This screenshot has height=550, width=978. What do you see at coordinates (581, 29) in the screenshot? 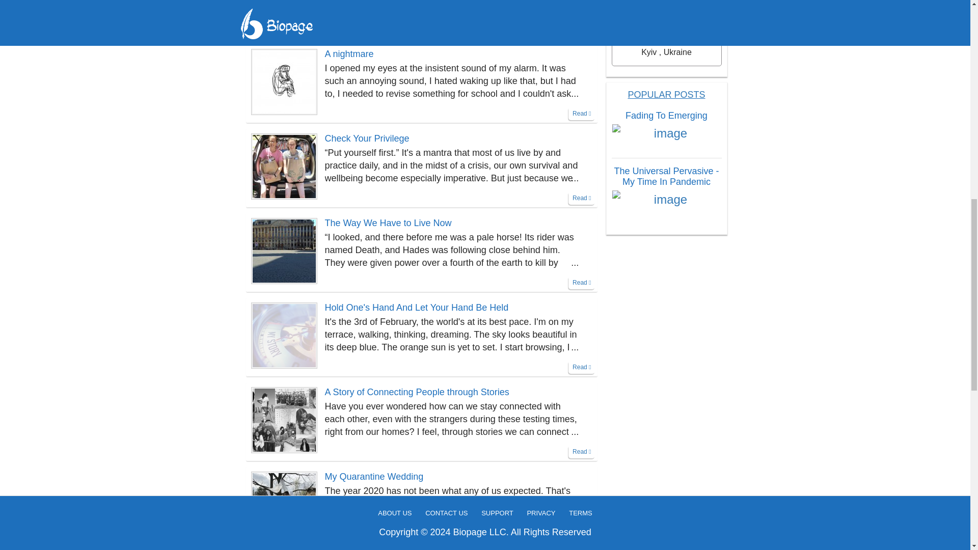
I see `Read` at bounding box center [581, 29].